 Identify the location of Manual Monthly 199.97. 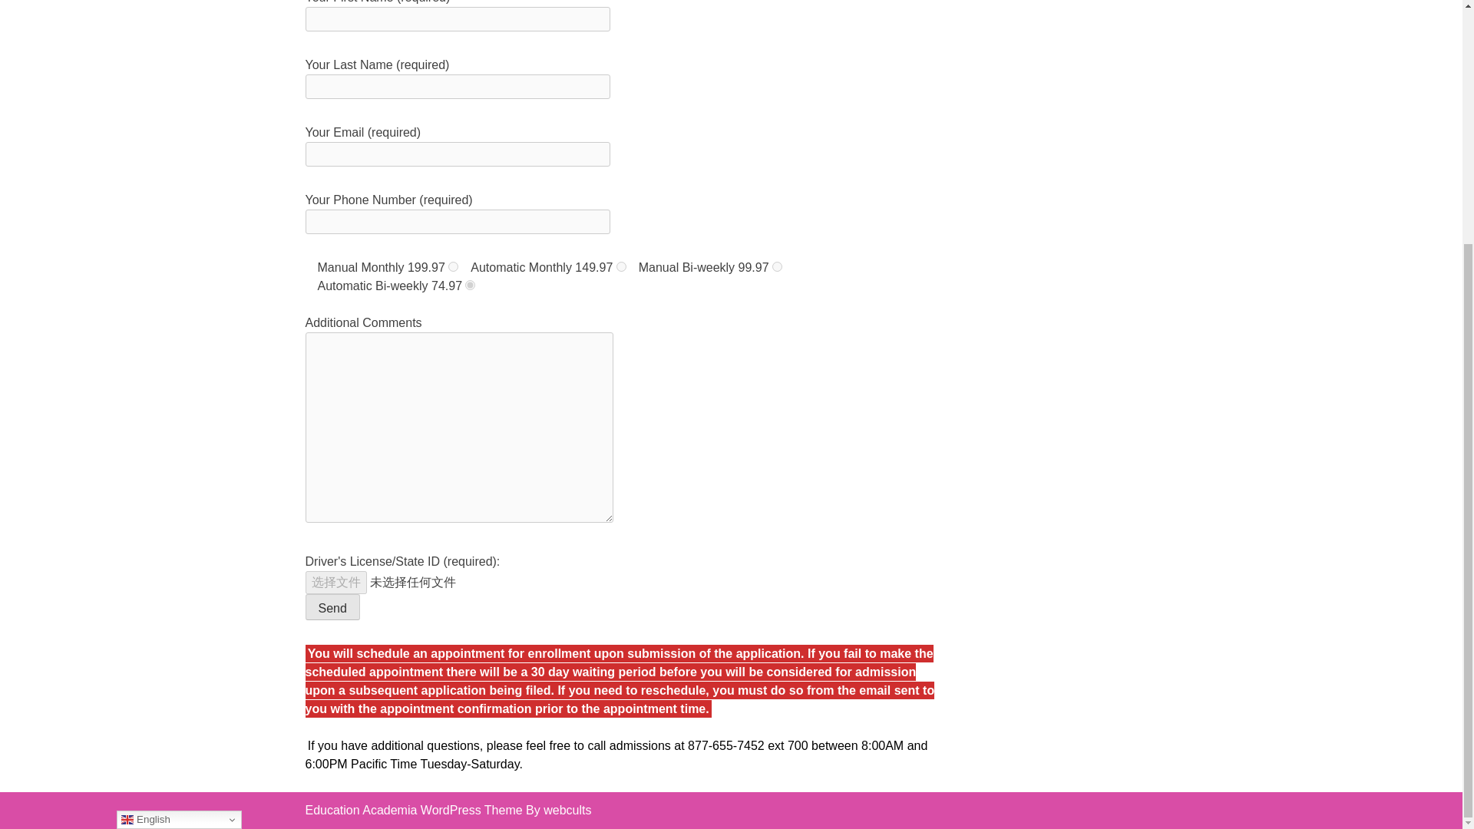
(453, 267).